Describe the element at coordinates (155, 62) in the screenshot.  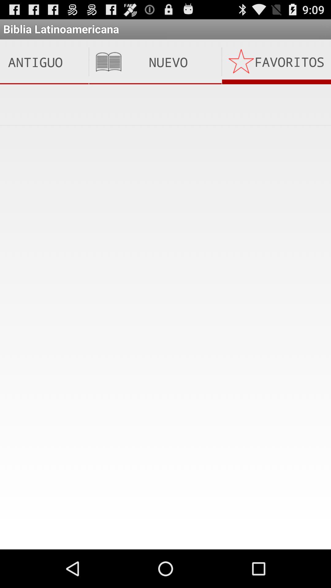
I see `jump to the nuevo testamento` at that location.